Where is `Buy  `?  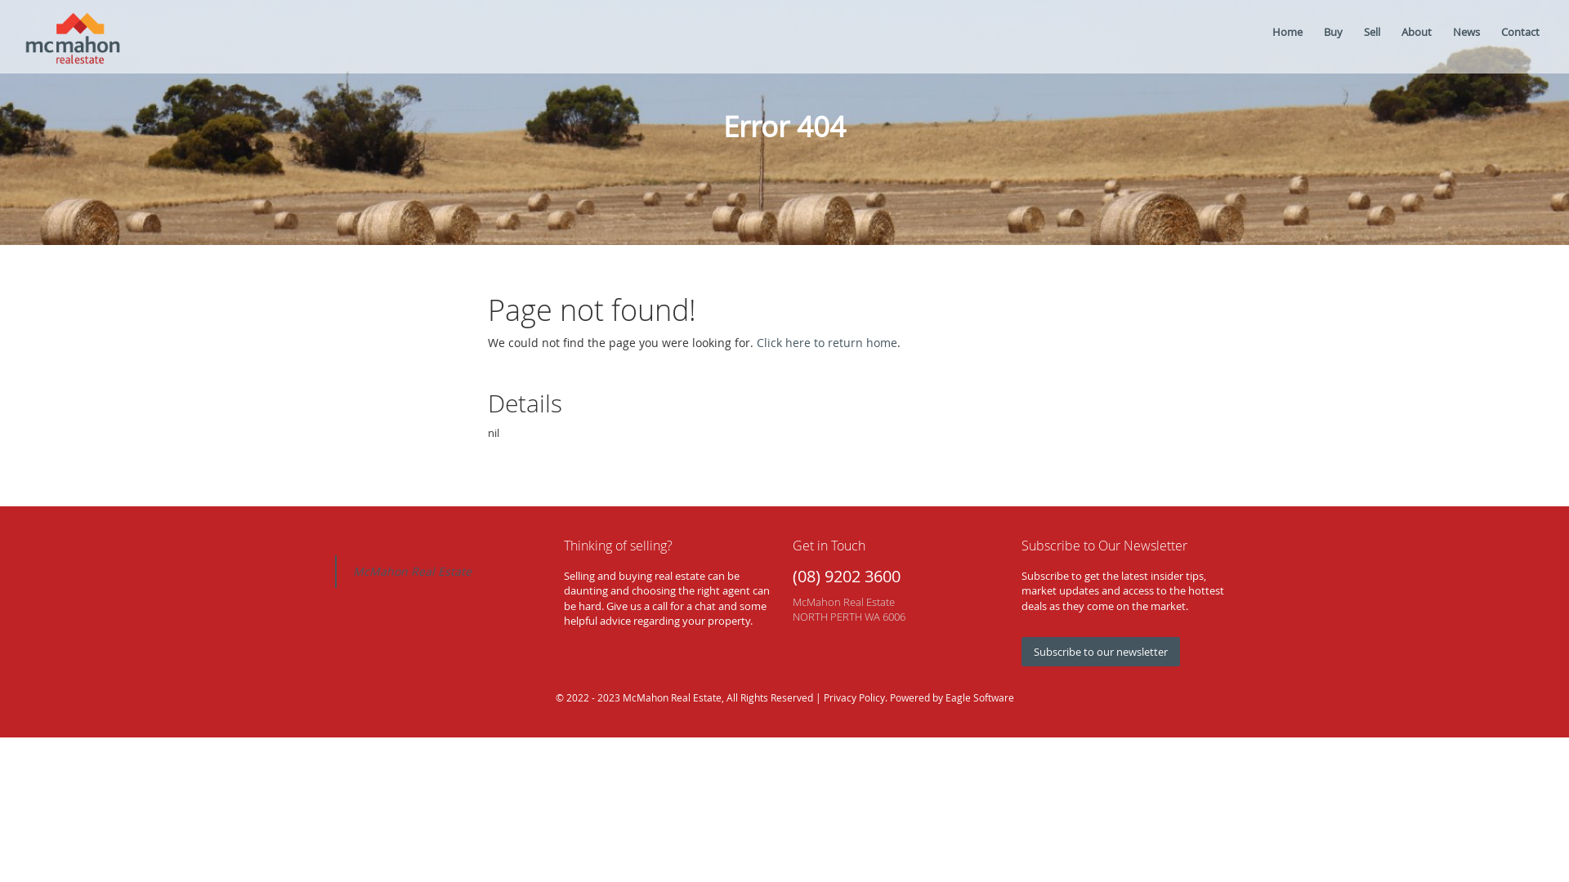
Buy   is located at coordinates (1335, 36).